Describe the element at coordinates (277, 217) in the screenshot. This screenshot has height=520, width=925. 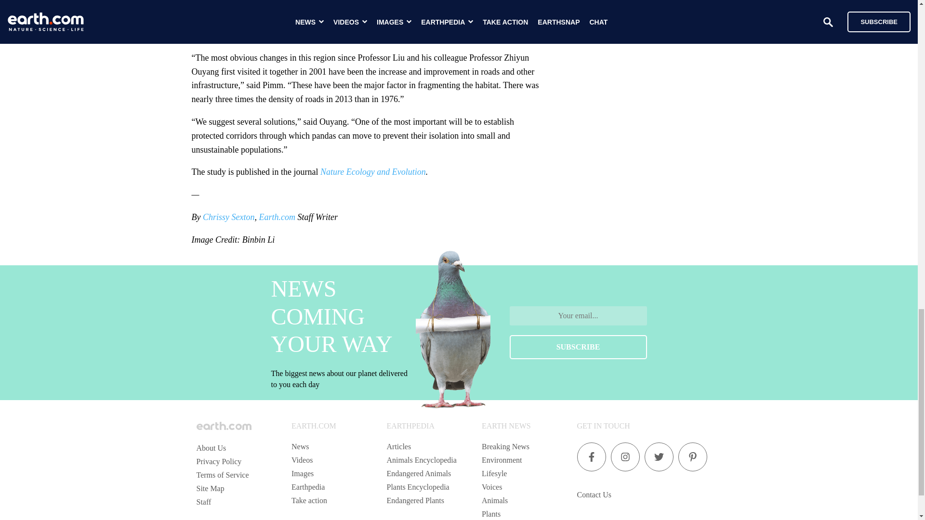
I see `Earth.com` at that location.